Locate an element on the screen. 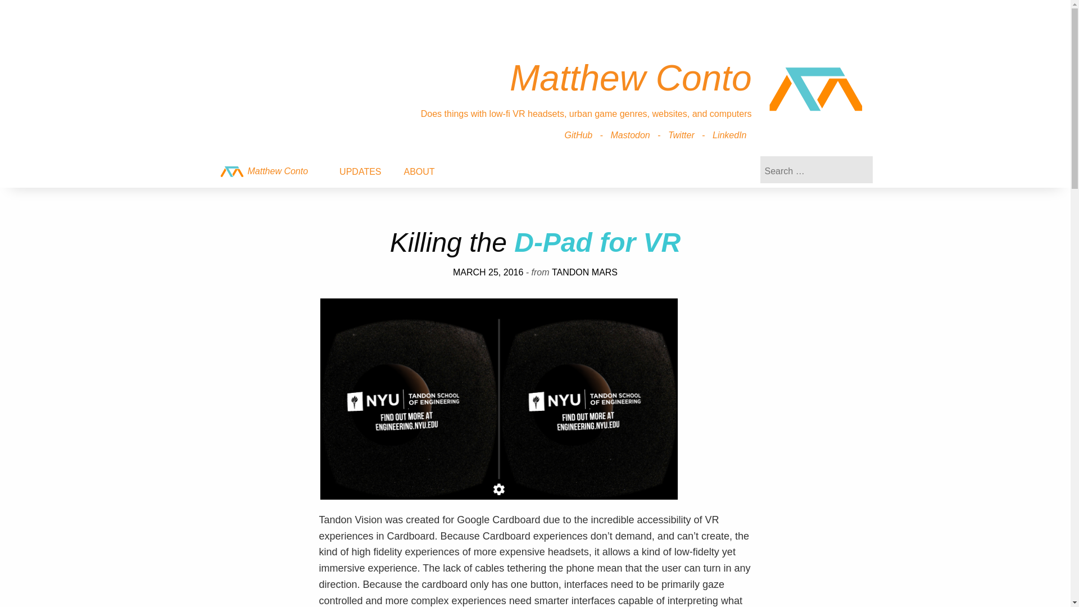 The image size is (1079, 607). GitHub is located at coordinates (578, 135).